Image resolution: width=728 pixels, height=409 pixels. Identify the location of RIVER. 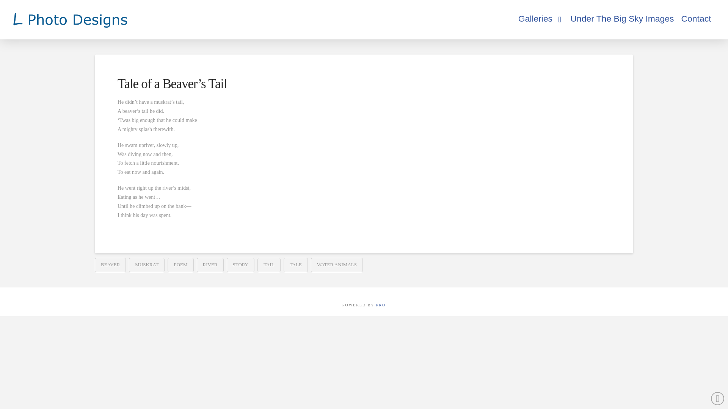
(210, 265).